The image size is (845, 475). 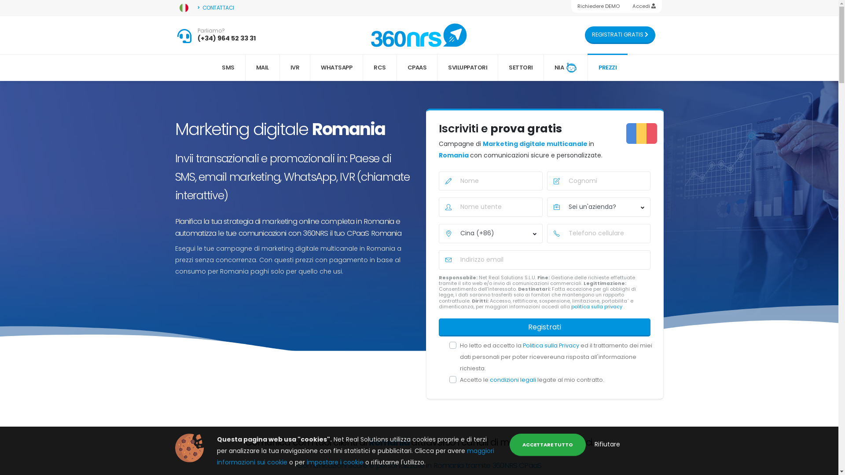 I want to click on Richiedere DEMO, so click(x=599, y=6).